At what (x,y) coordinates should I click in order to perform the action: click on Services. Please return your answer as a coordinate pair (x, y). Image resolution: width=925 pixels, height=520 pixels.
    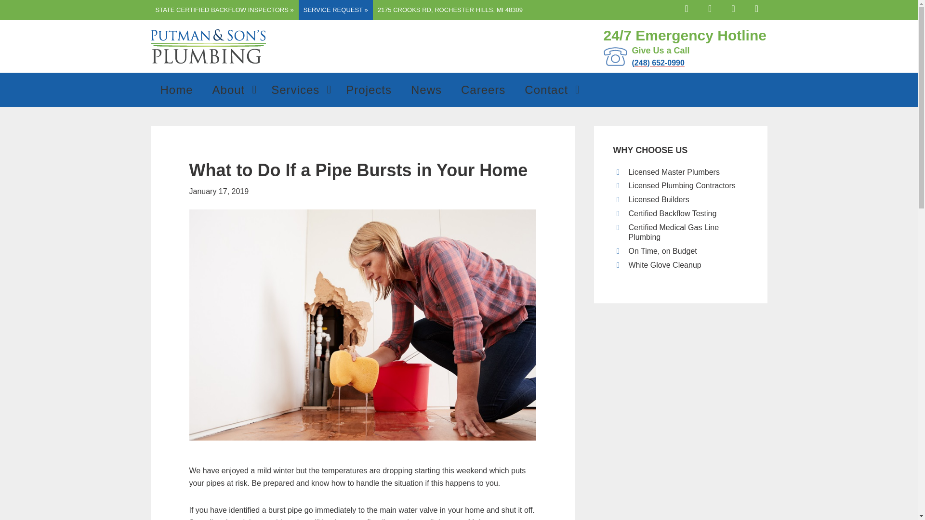
    Looking at the image, I should click on (299, 90).